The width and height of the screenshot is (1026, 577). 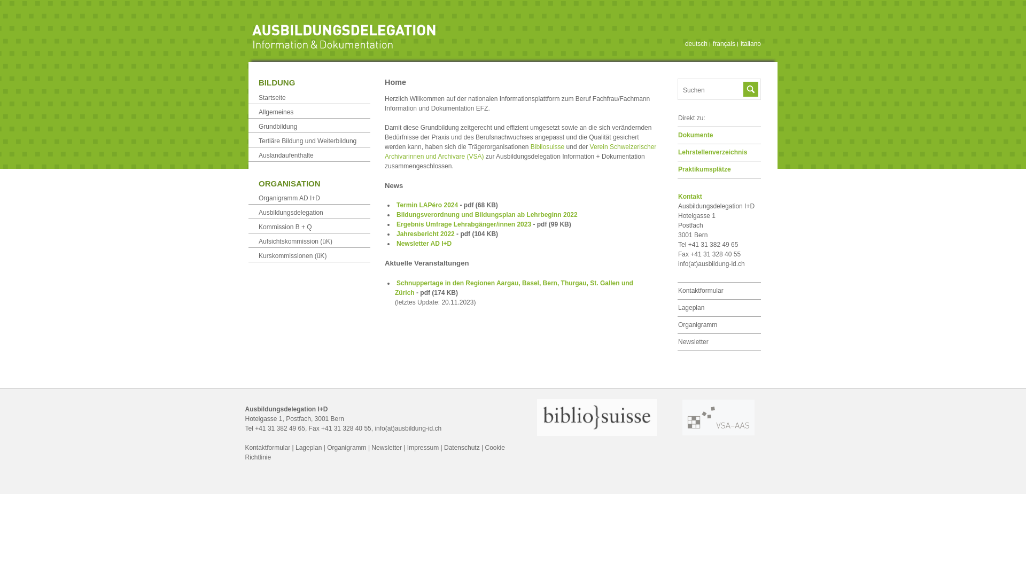 I want to click on Datenschutz, so click(x=462, y=448).